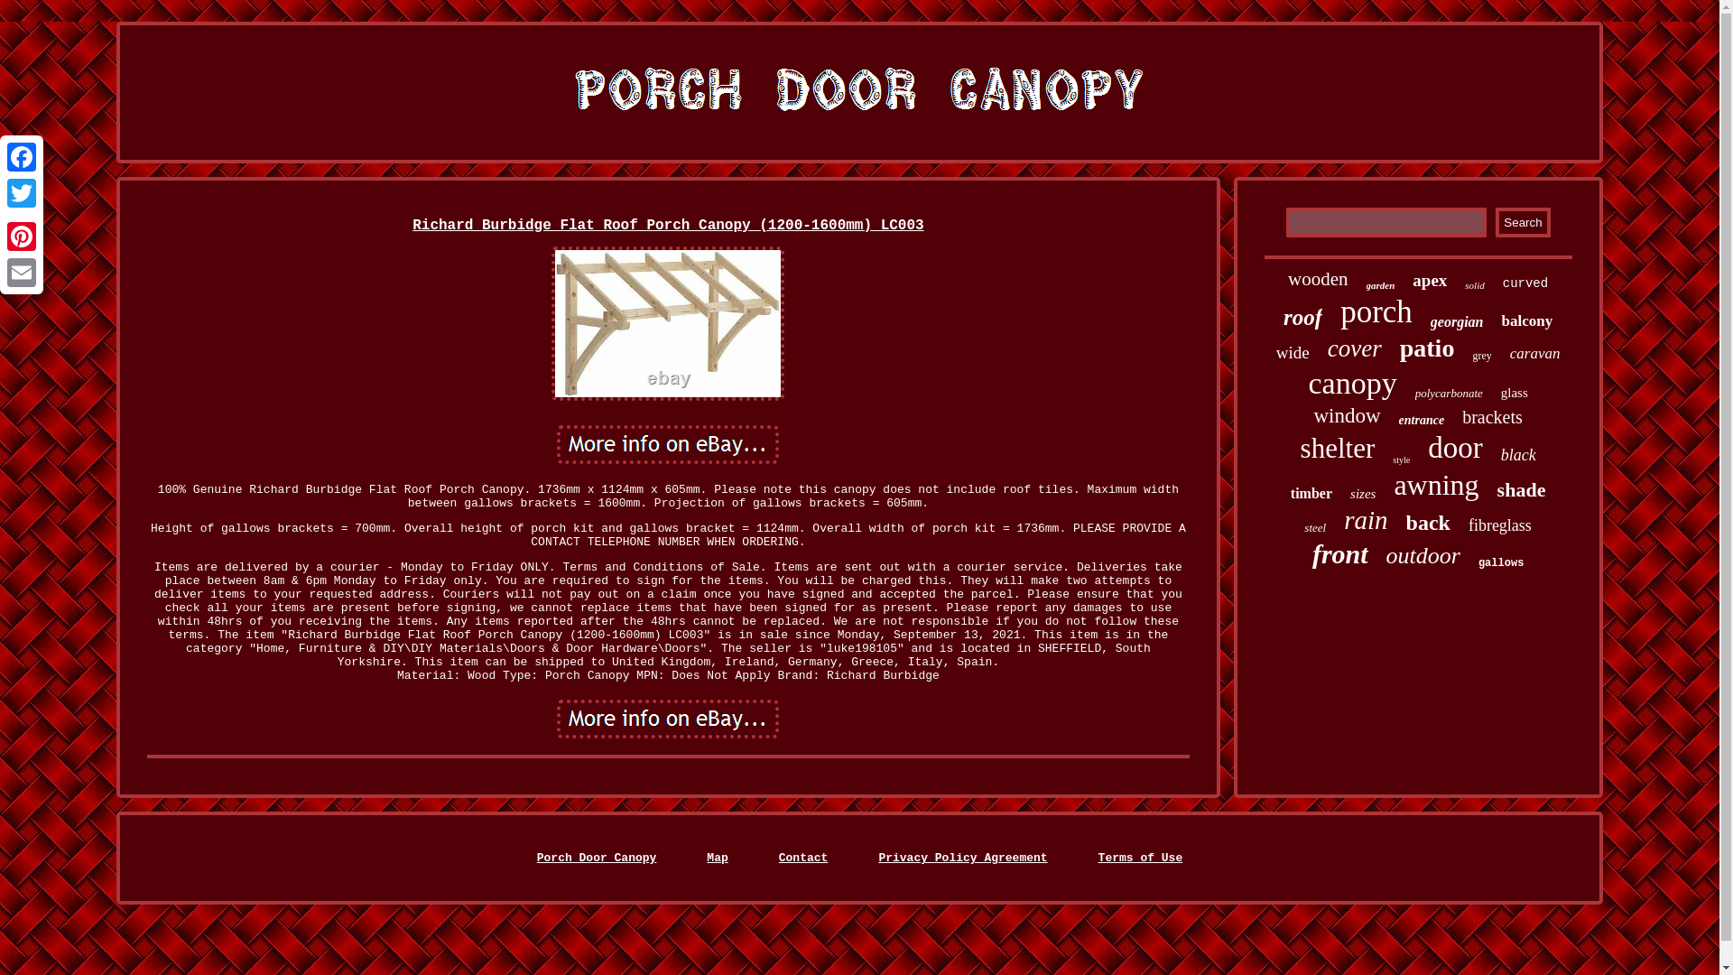  Describe the element at coordinates (1473, 284) in the screenshot. I see `solid` at that location.